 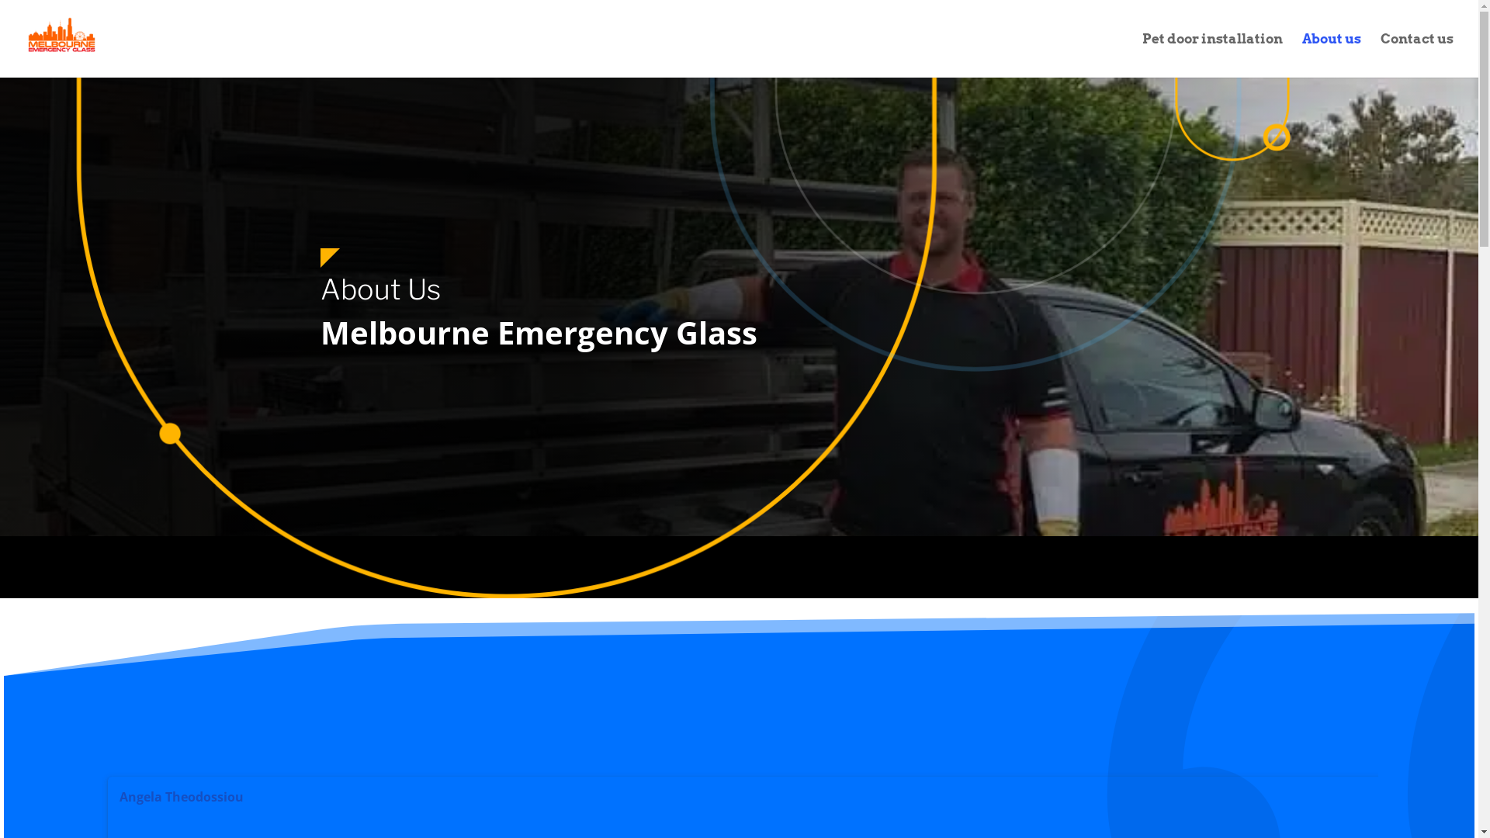 I want to click on Angela Theodossiou, so click(x=188, y=797).